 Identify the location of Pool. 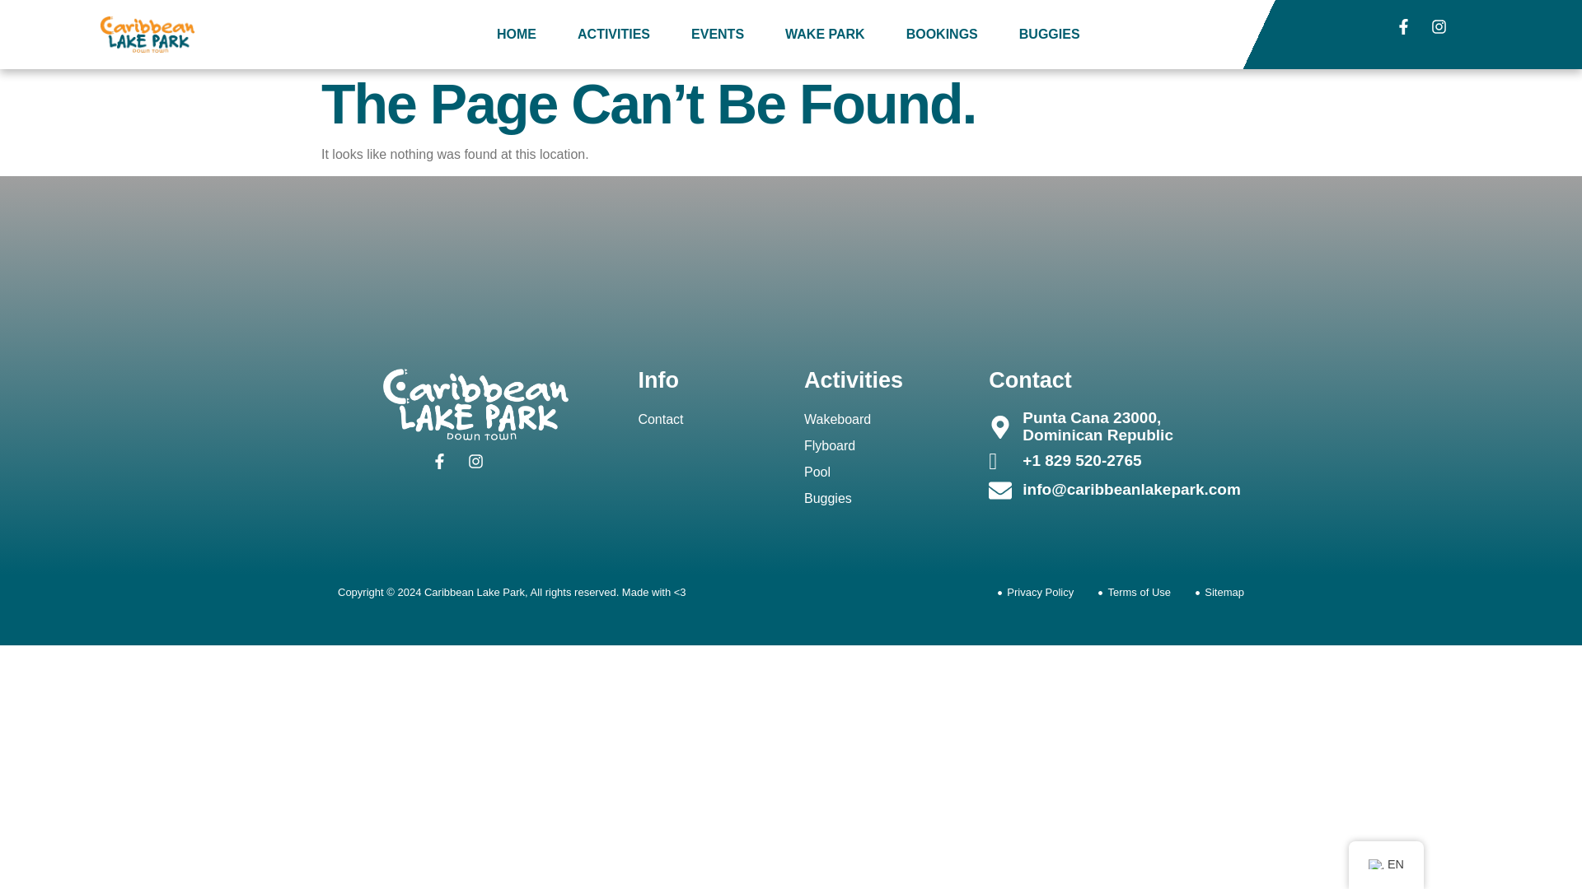
(882, 472).